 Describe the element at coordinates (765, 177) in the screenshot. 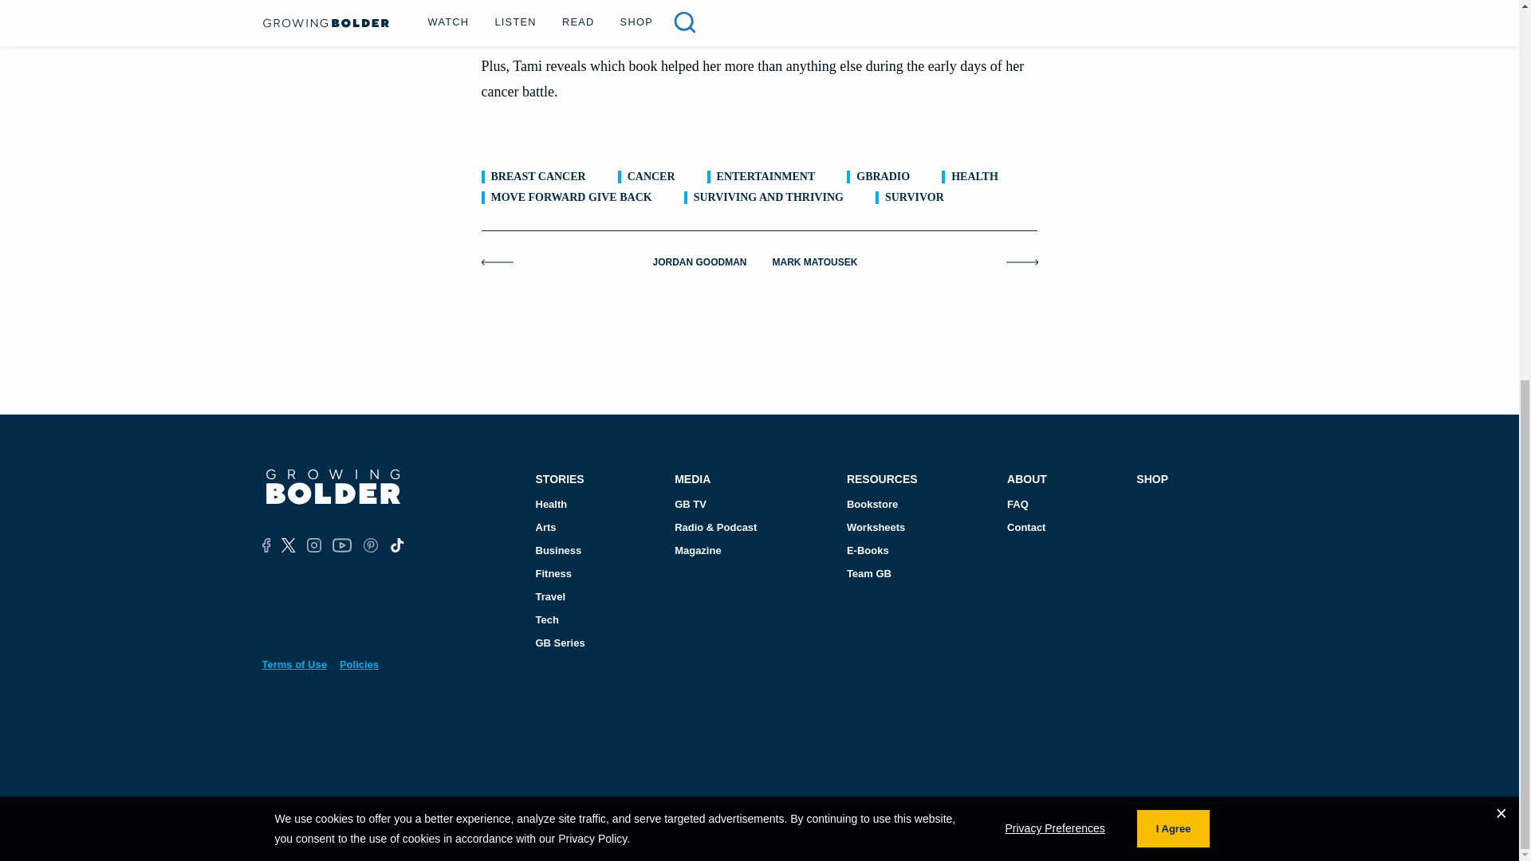

I see `Link to: entertainment` at that location.